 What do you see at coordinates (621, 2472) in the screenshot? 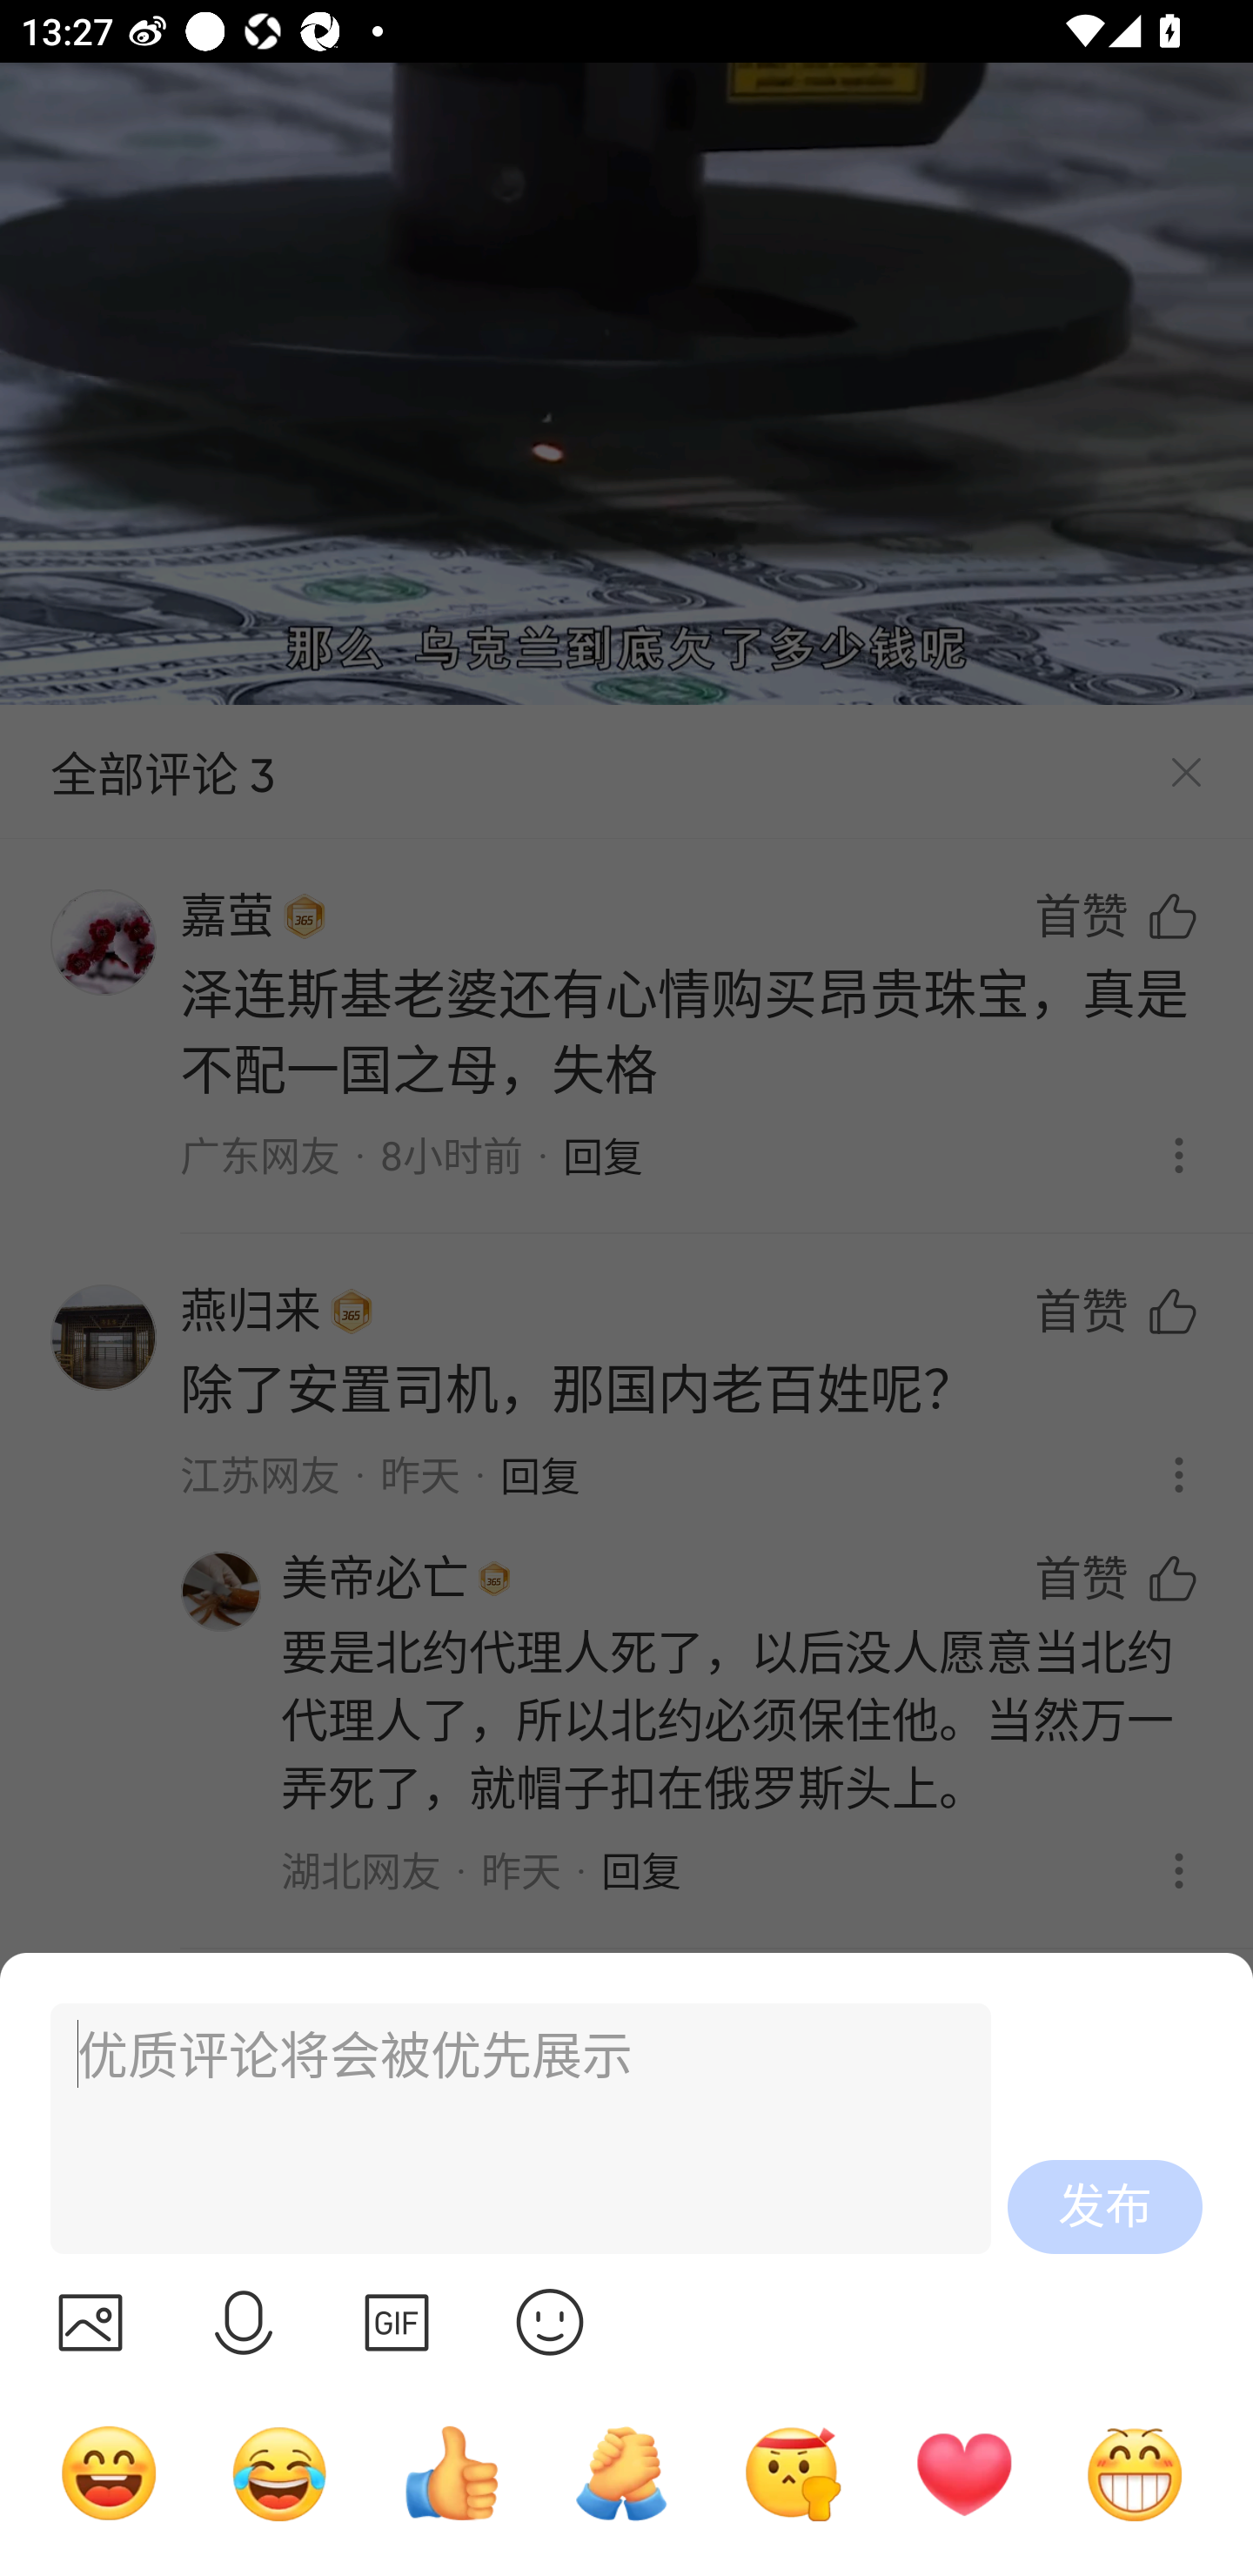
I see `加油` at bounding box center [621, 2472].